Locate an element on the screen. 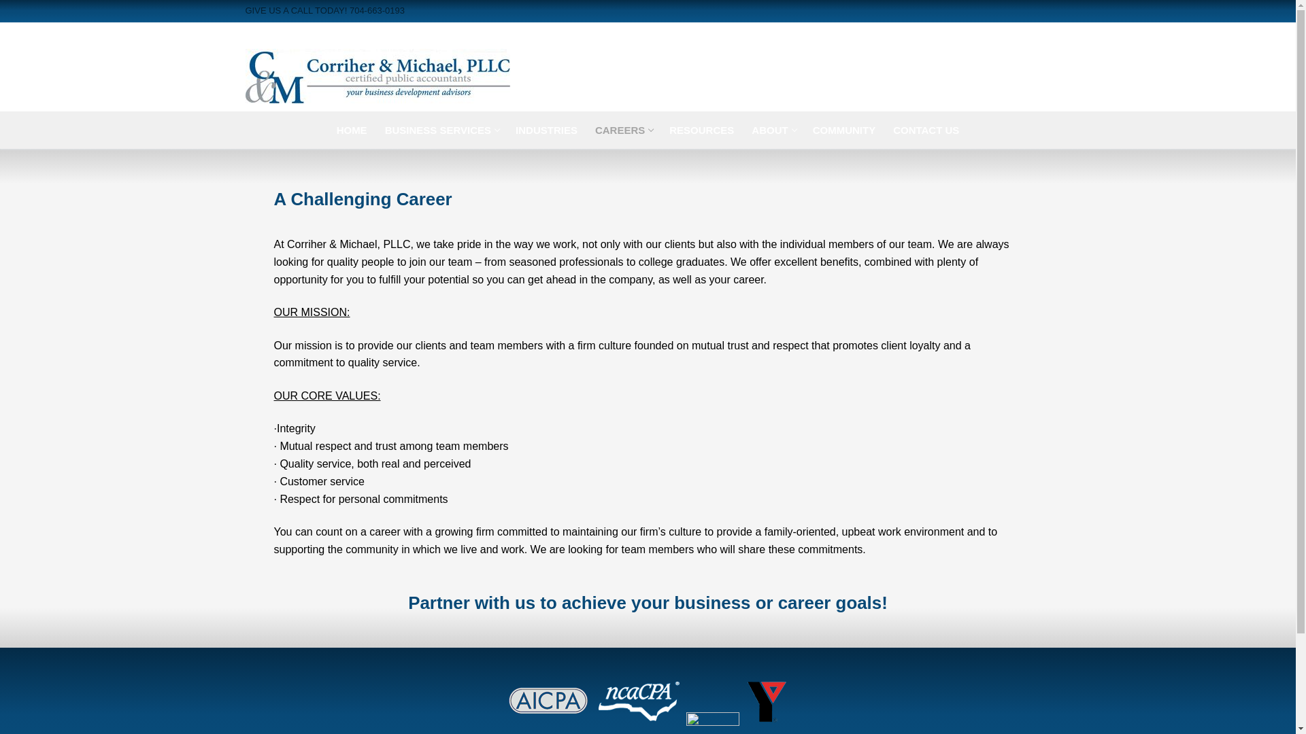  CONTACT US is located at coordinates (925, 129).